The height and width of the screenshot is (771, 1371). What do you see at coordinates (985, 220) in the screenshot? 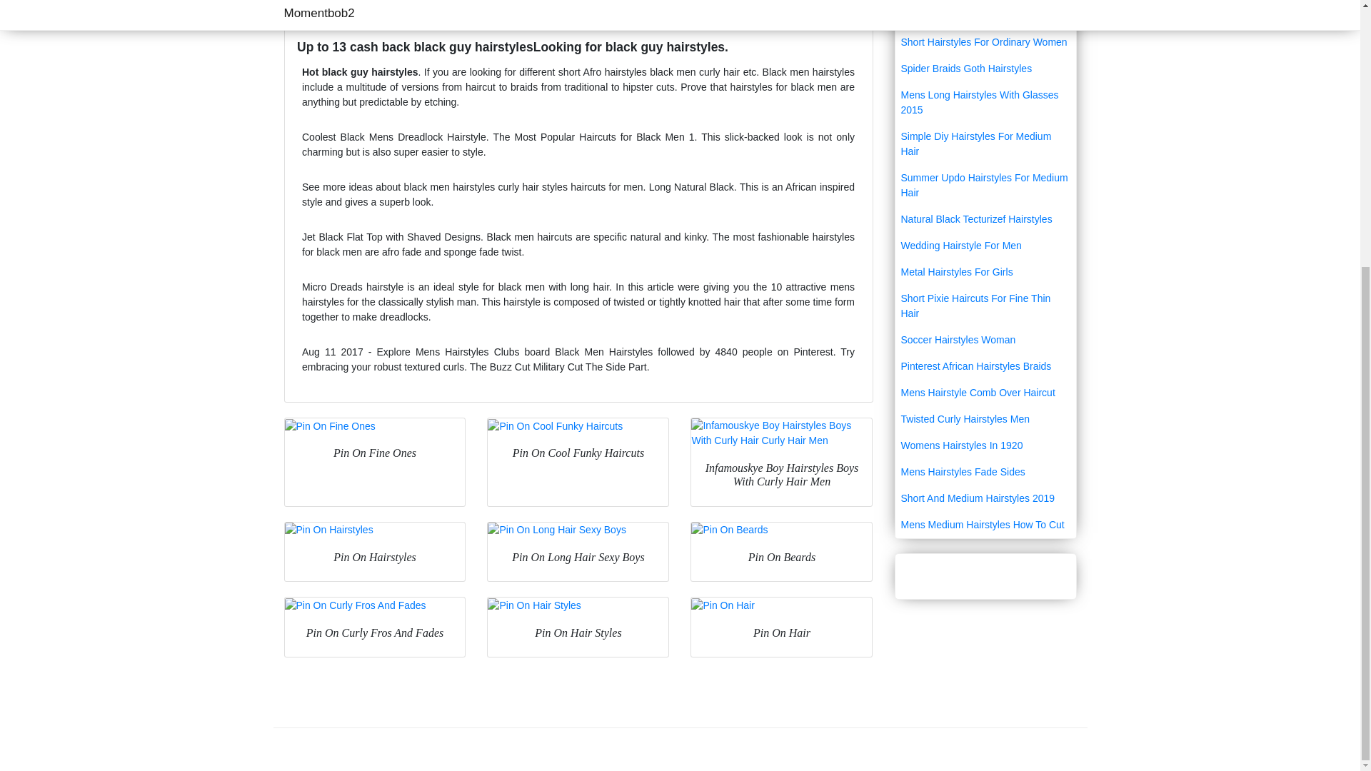
I see `Natural Black Tecturizef Hairstyles` at bounding box center [985, 220].